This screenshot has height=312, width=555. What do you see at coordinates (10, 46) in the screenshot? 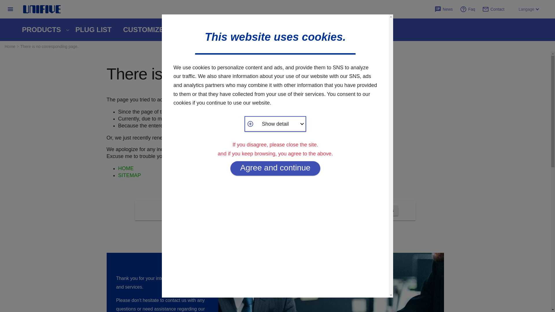
I see `Home` at bounding box center [10, 46].